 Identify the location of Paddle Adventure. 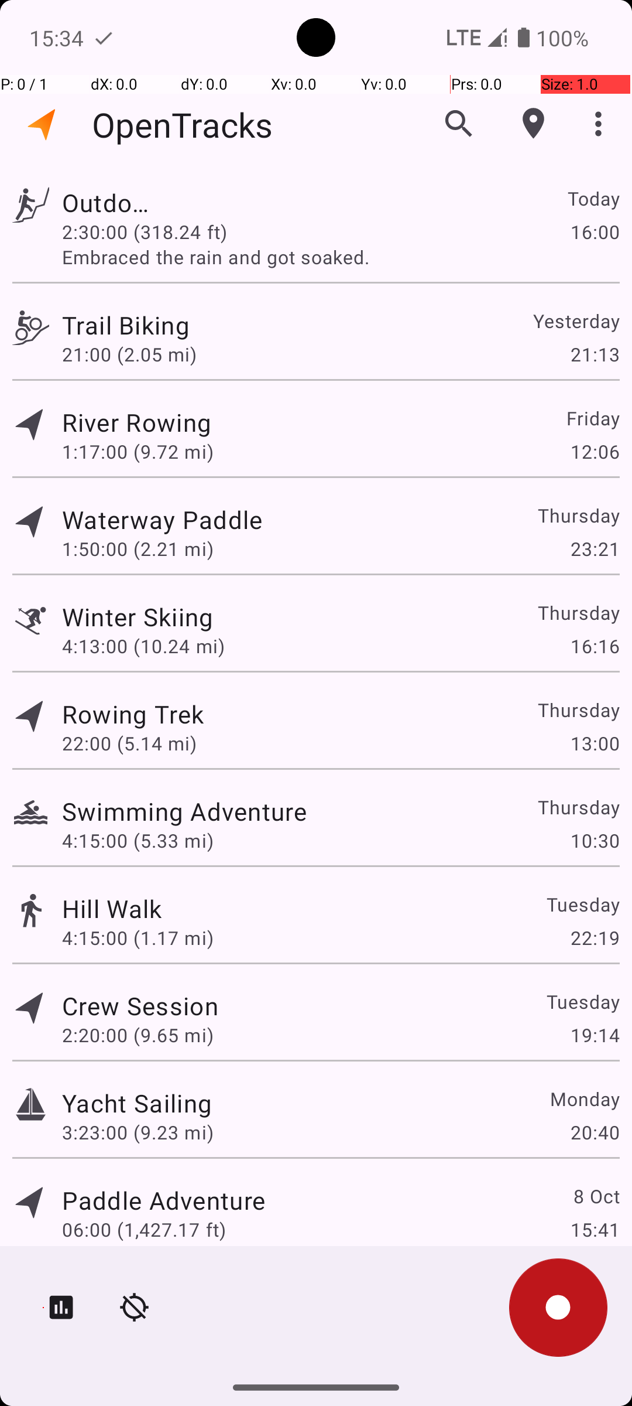
(164, 1200).